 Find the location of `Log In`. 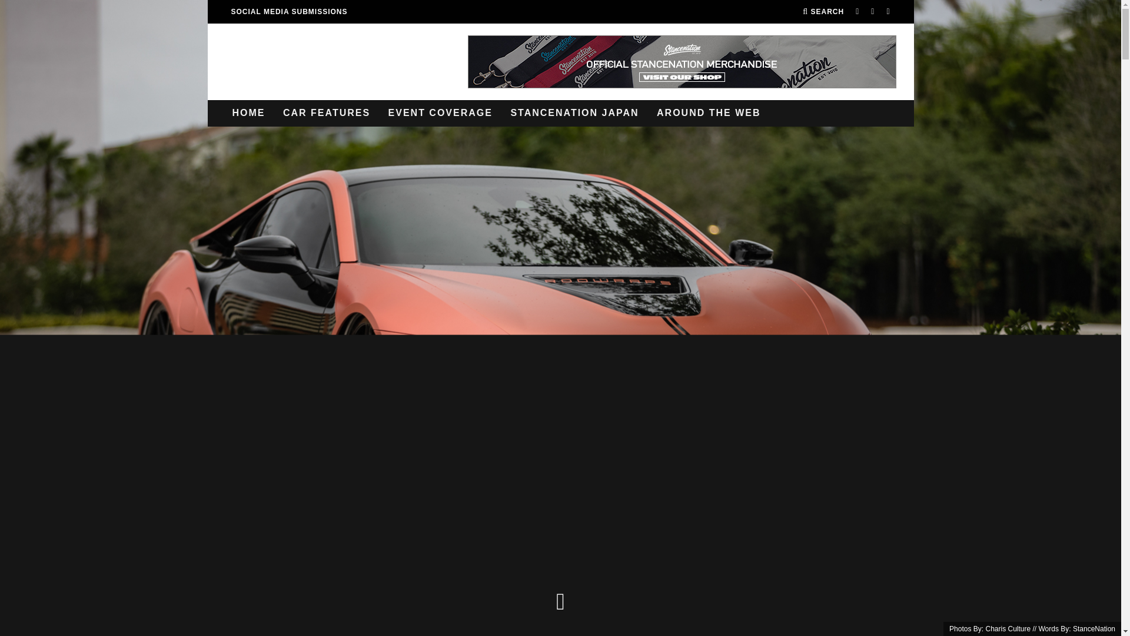

Log In is located at coordinates (560, 318).